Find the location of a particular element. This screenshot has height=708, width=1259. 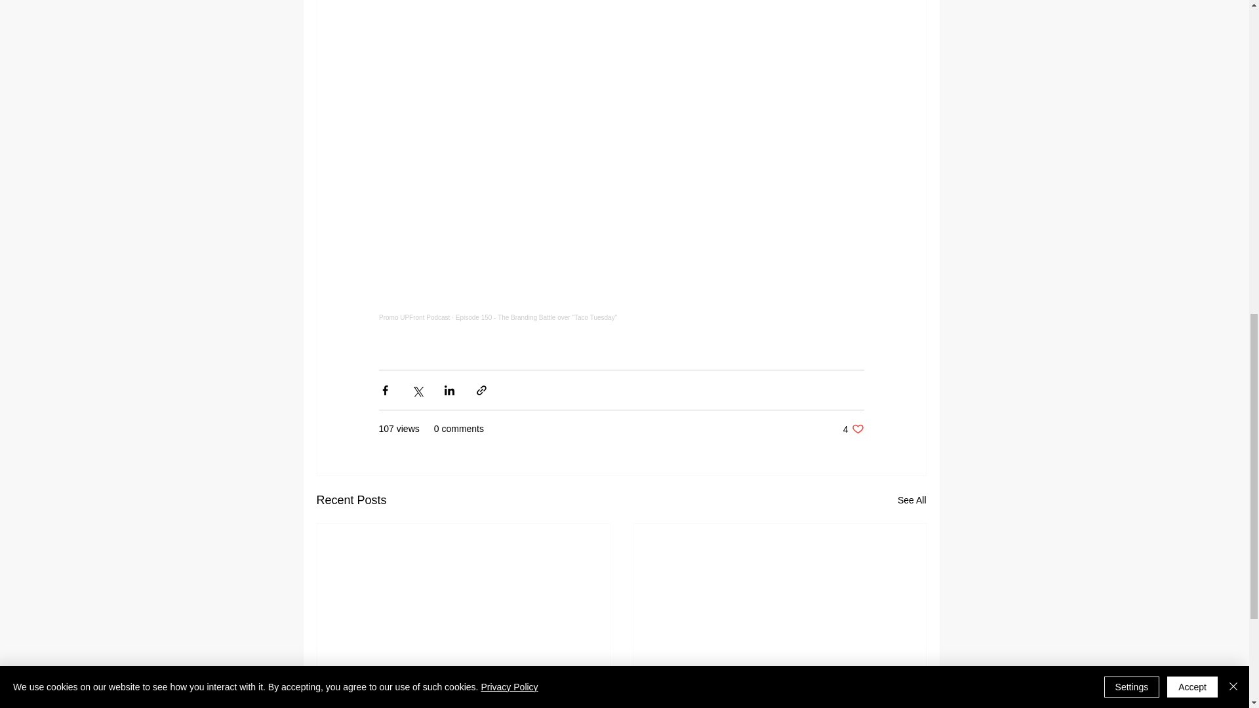

remote content is located at coordinates (780, 705).